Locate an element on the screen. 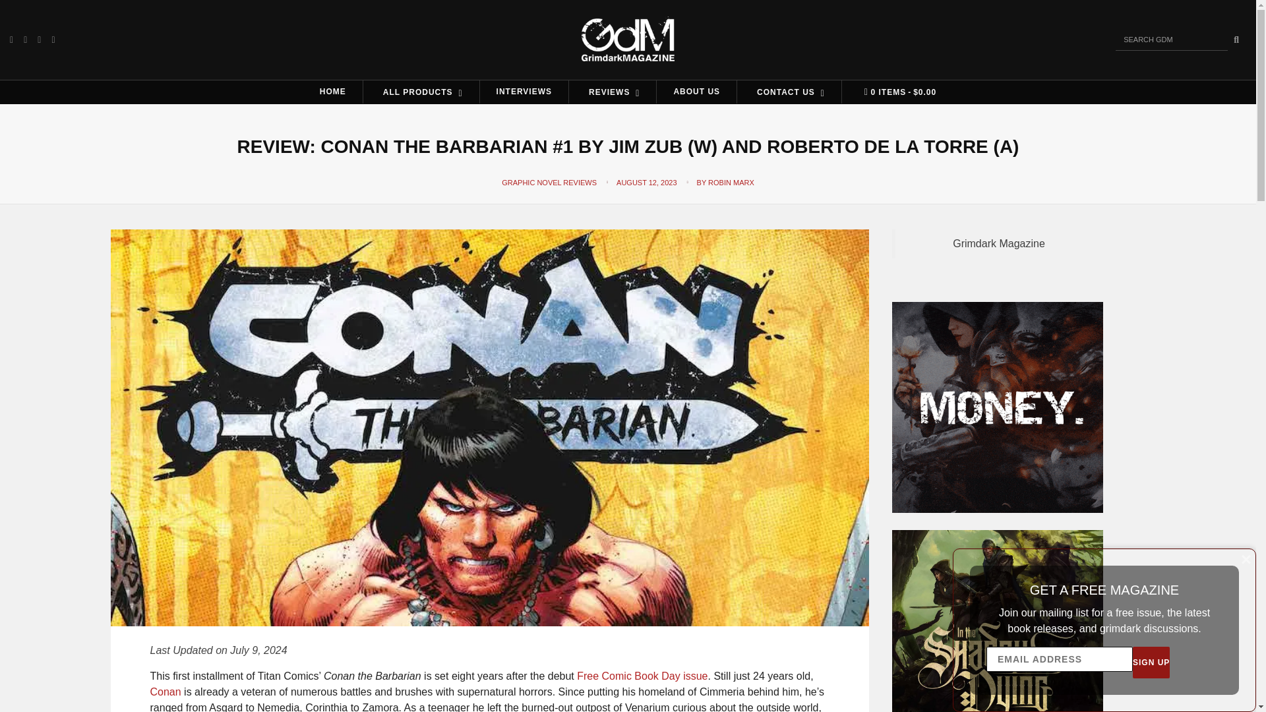 The height and width of the screenshot is (712, 1266). REVIEWS is located at coordinates (612, 92).